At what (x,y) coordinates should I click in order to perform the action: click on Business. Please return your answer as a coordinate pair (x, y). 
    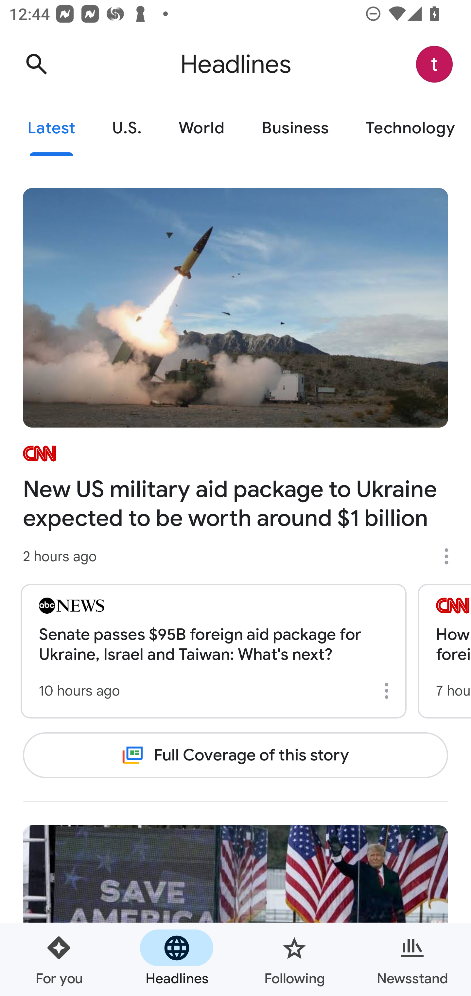
    Looking at the image, I should click on (295, 128).